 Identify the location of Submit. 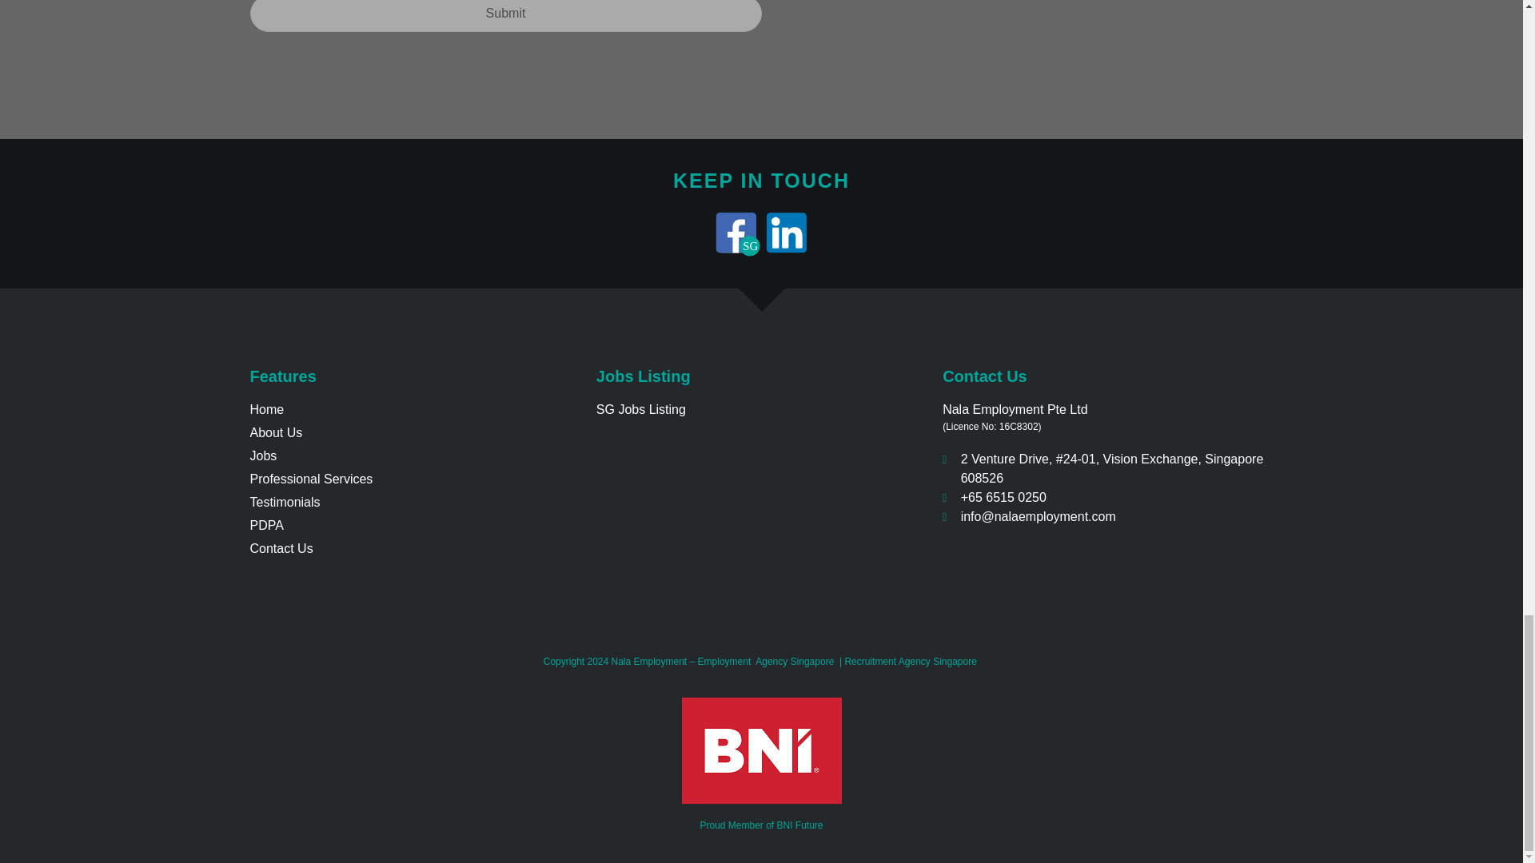
(505, 16).